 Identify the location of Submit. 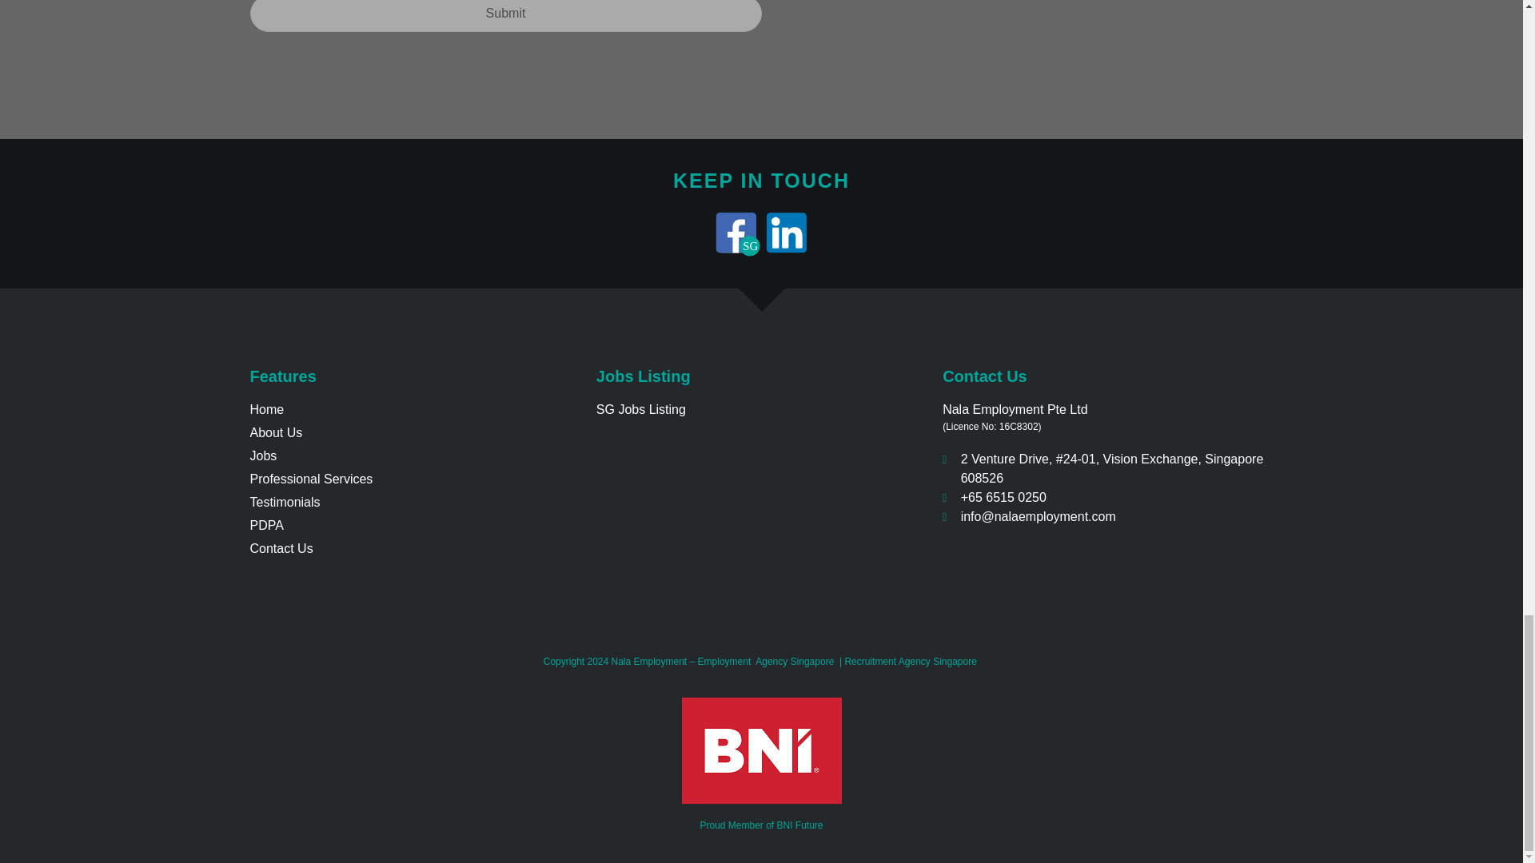
(505, 16).